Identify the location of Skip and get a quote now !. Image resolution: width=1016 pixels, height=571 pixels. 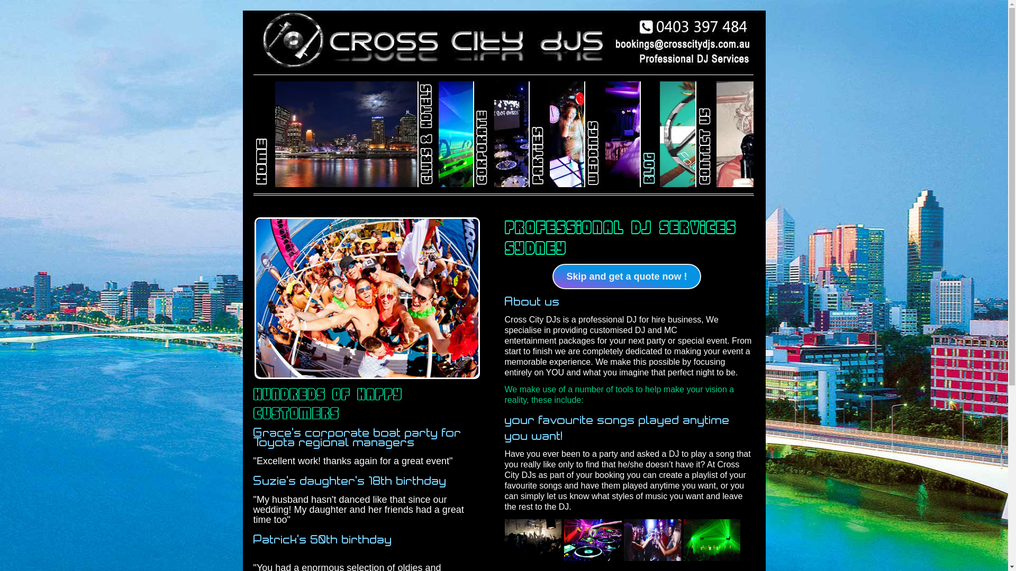
(627, 277).